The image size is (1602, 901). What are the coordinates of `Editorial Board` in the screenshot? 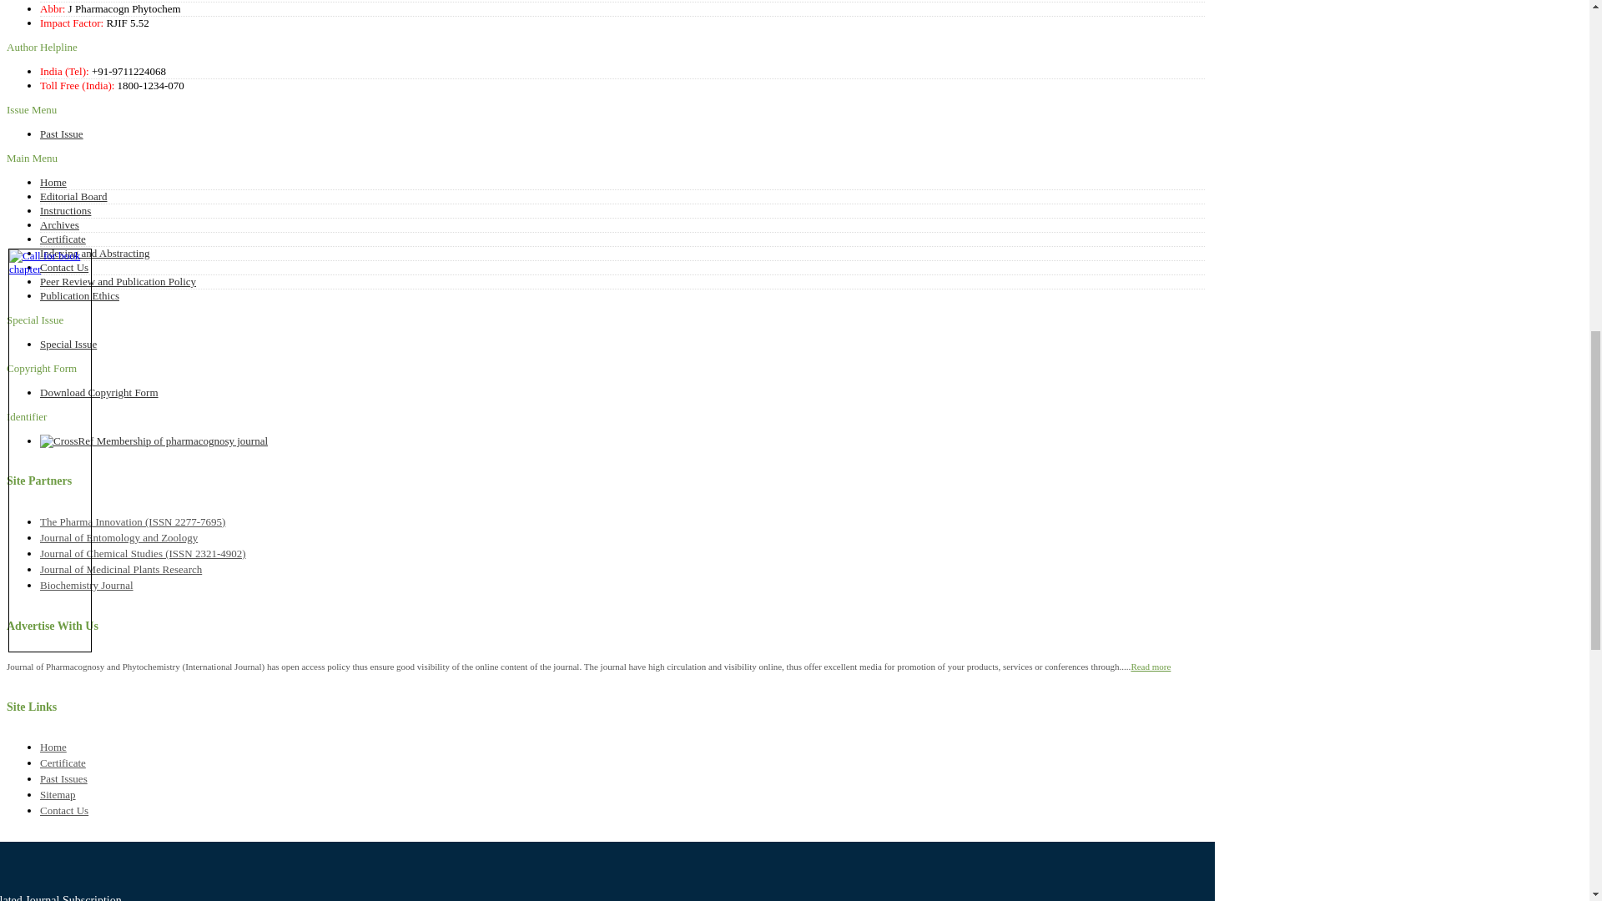 It's located at (73, 196).